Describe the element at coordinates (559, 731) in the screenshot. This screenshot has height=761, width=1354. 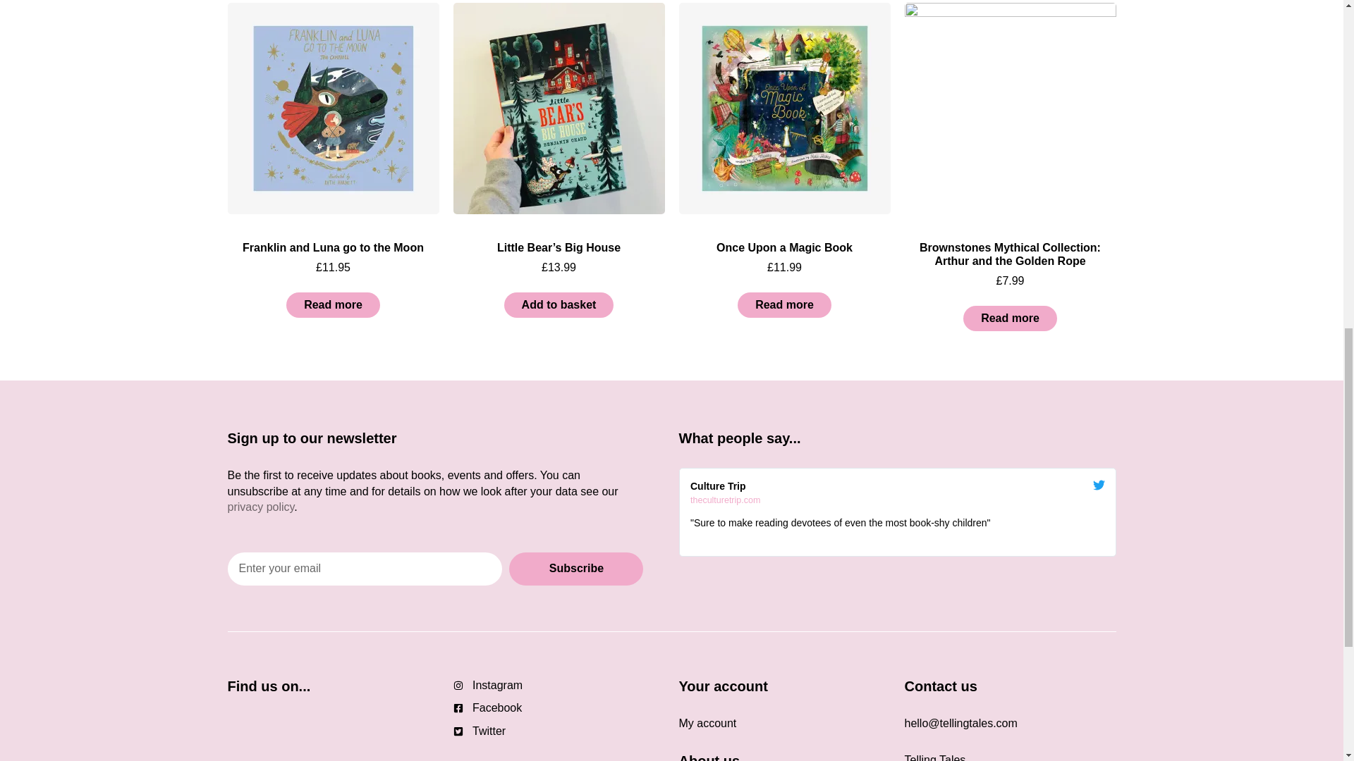
I see `My account` at that location.